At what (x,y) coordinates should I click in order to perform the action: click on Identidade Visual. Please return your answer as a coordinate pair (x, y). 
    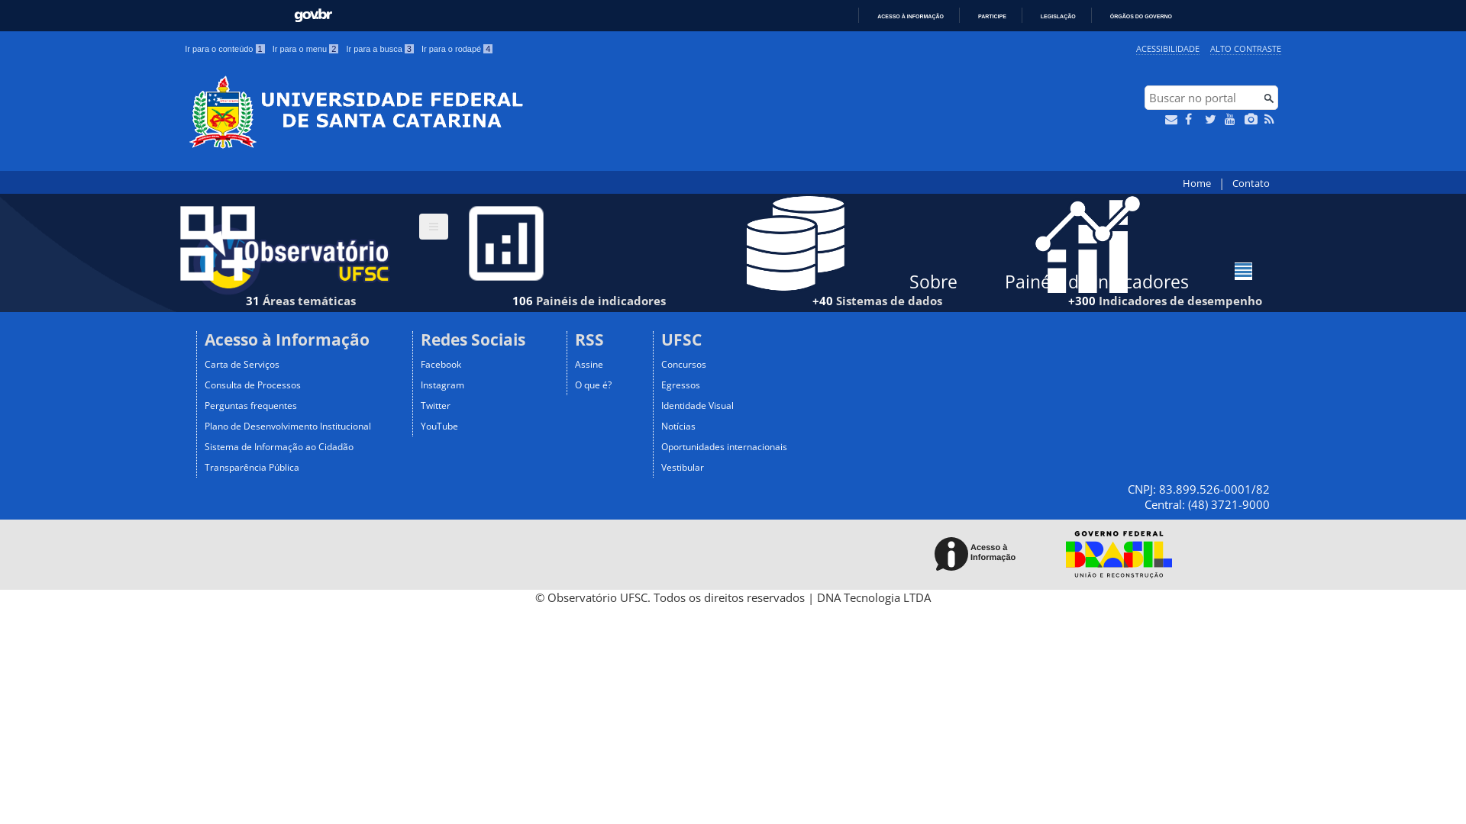
    Looking at the image, I should click on (698, 406).